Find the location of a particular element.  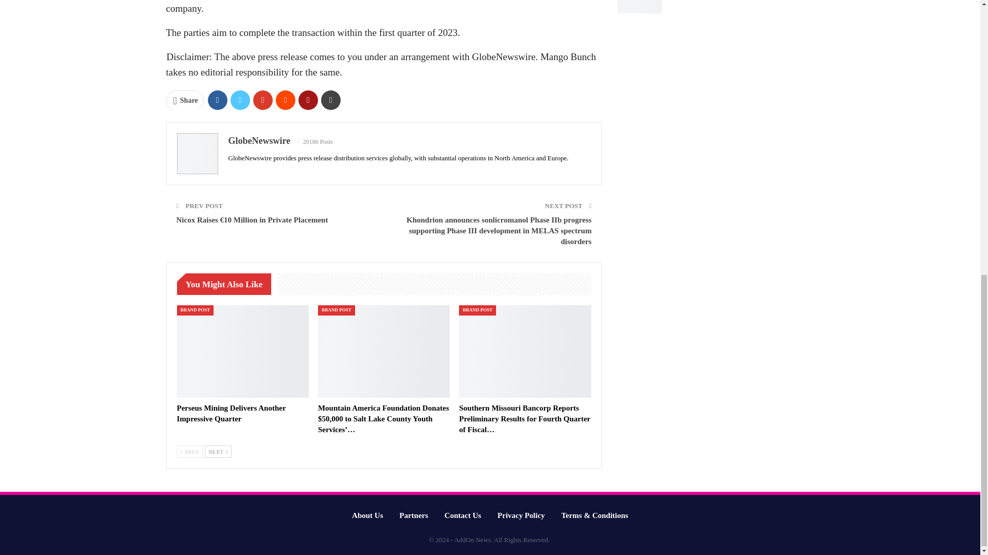

Previous is located at coordinates (190, 452).